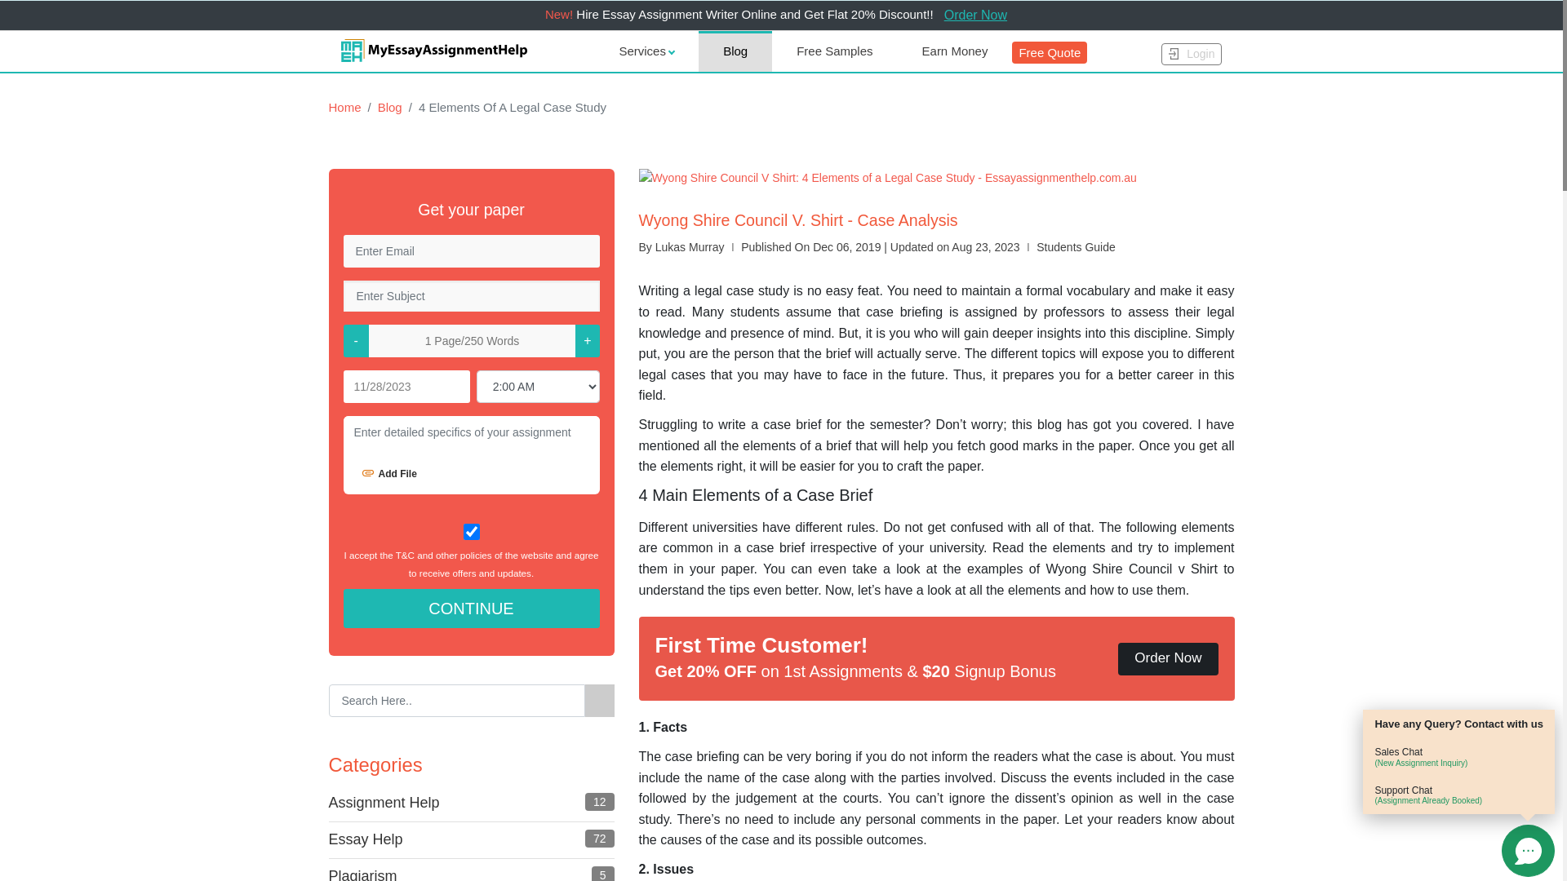 The height and width of the screenshot is (881, 1567). I want to click on Add File, so click(390, 474).